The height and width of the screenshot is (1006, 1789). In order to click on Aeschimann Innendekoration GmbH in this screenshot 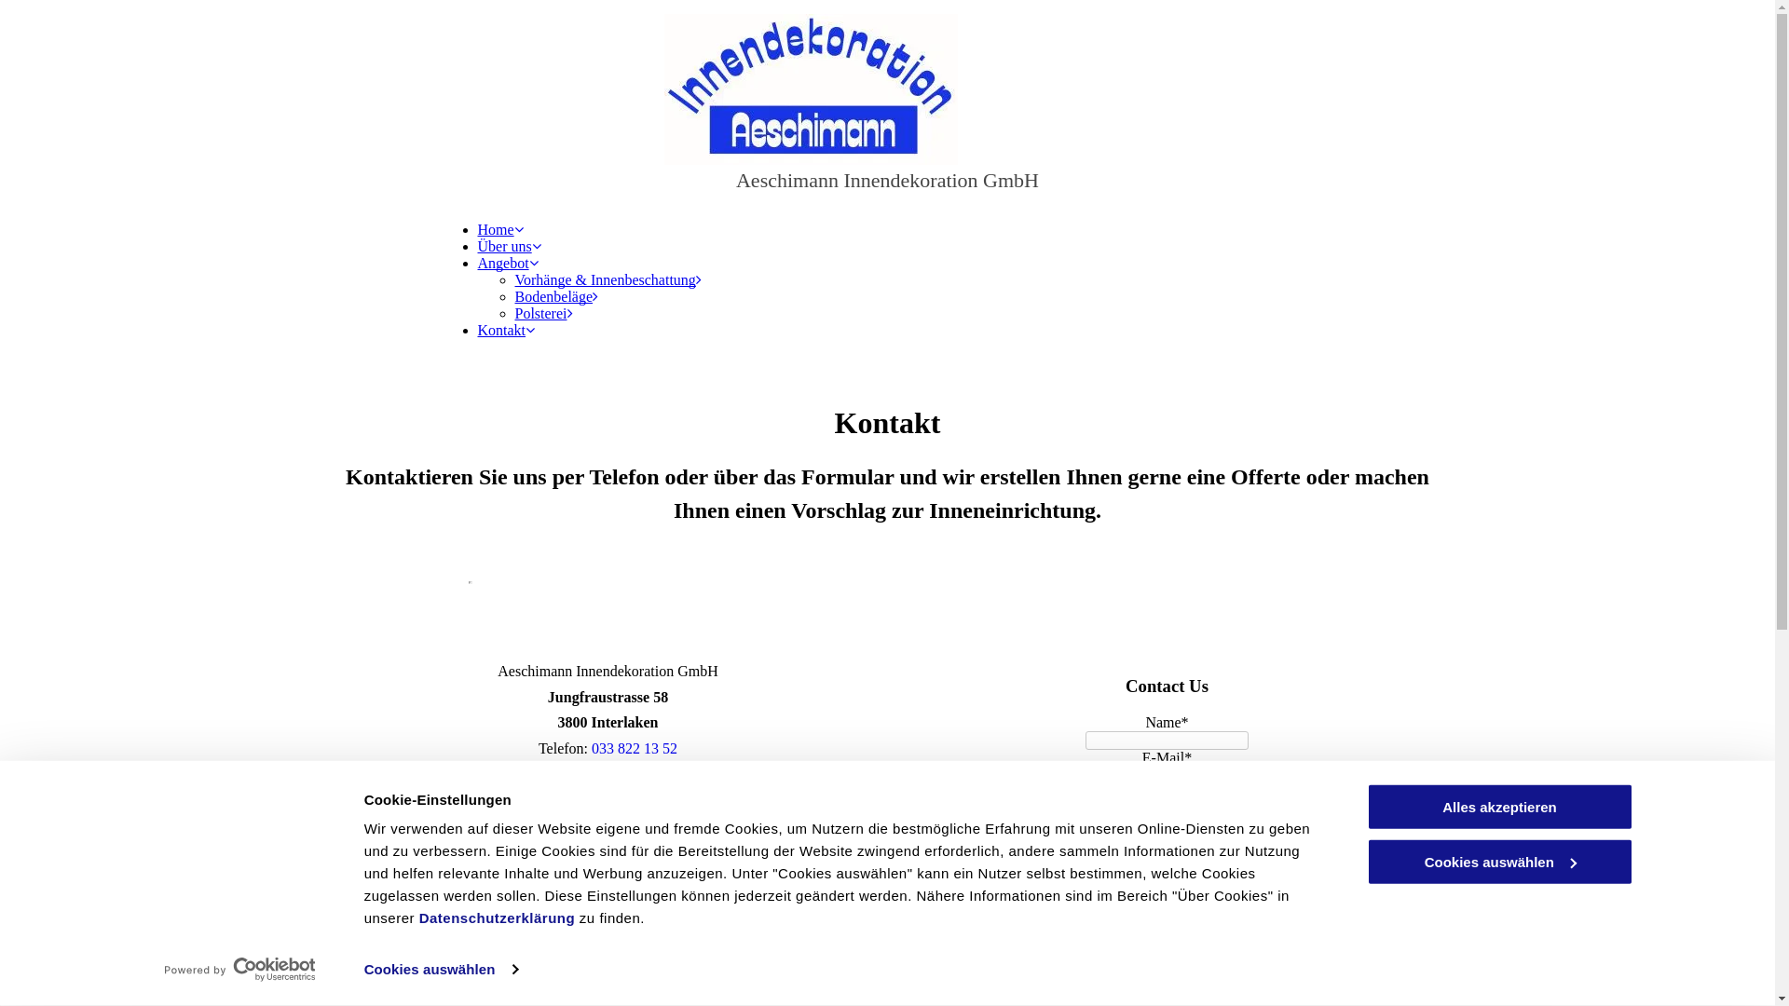, I will do `click(887, 181)`.